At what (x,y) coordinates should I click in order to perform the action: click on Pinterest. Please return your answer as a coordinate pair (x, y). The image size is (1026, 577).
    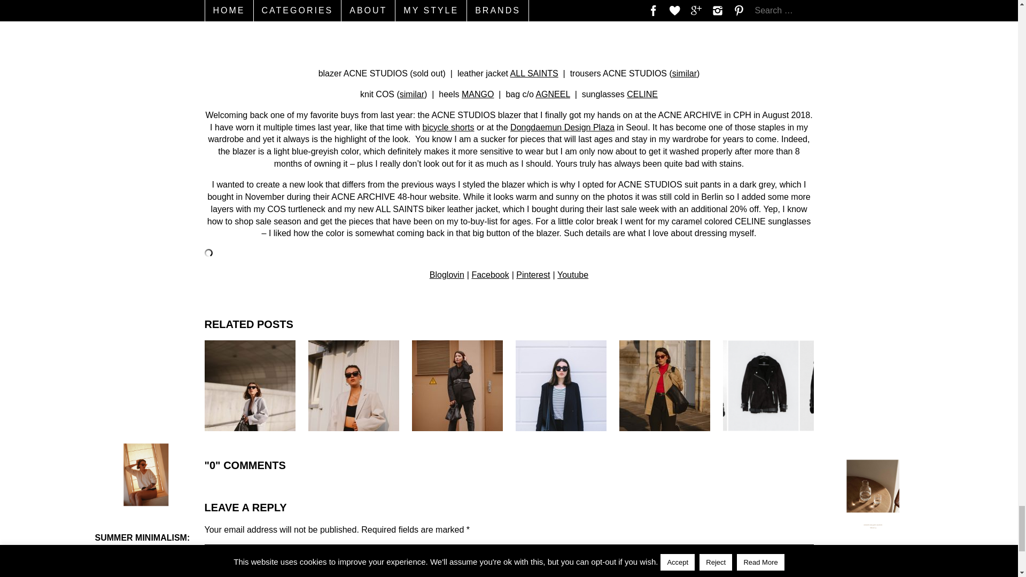
    Looking at the image, I should click on (533, 275).